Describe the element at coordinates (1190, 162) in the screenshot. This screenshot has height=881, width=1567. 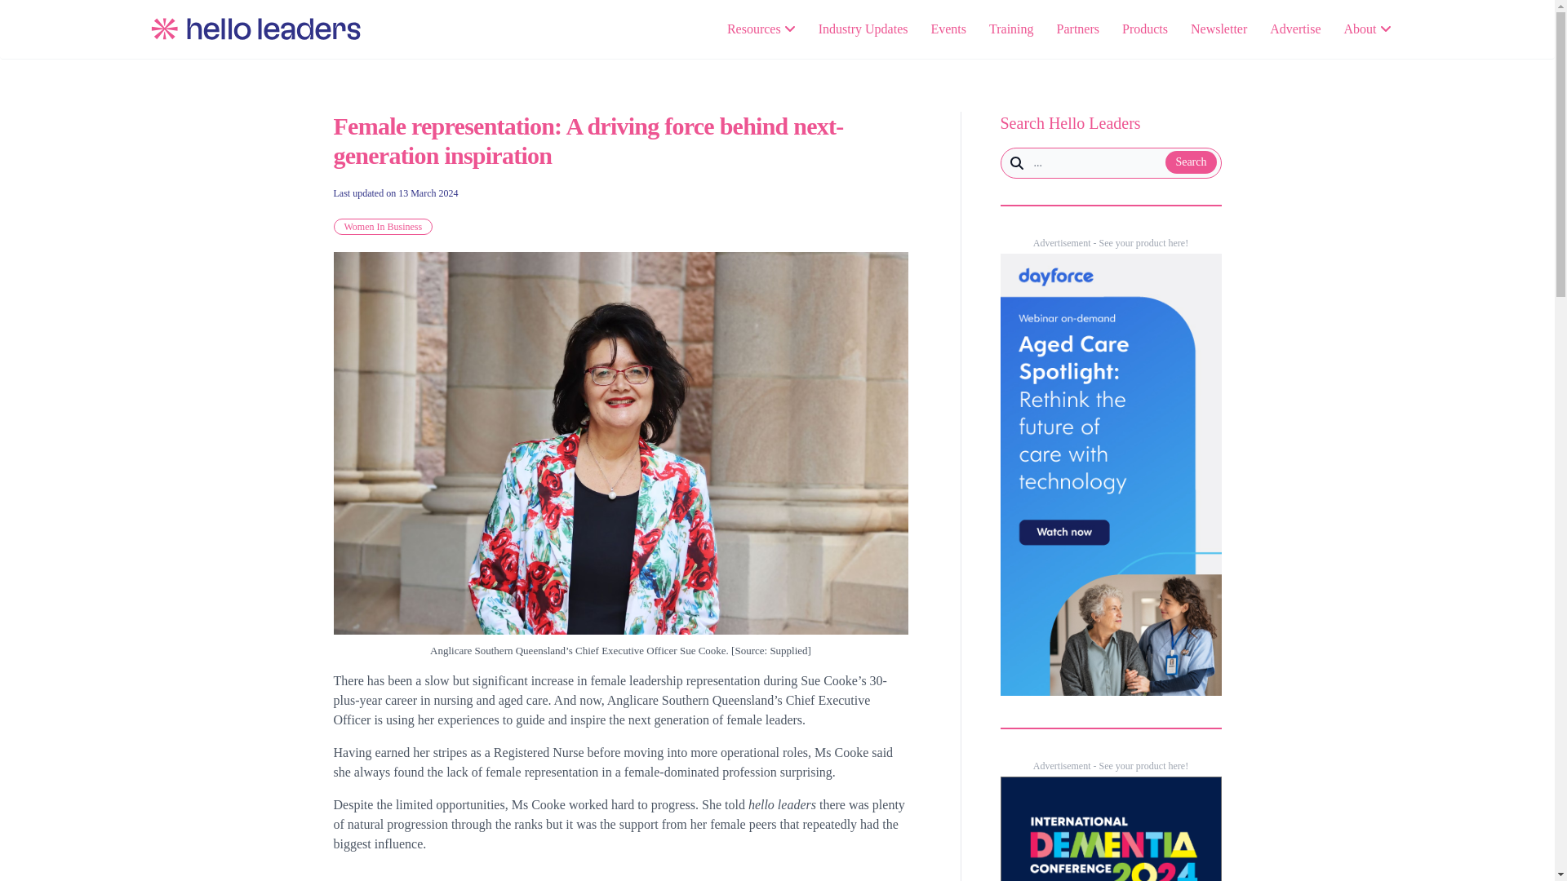
I see `Search` at that location.